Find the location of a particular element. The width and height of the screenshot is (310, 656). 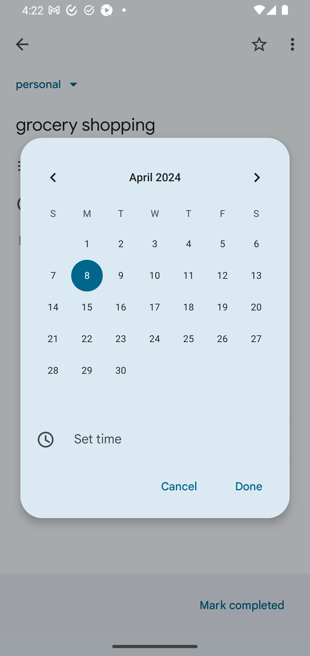

21 21 April 2024 is located at coordinates (53, 339).